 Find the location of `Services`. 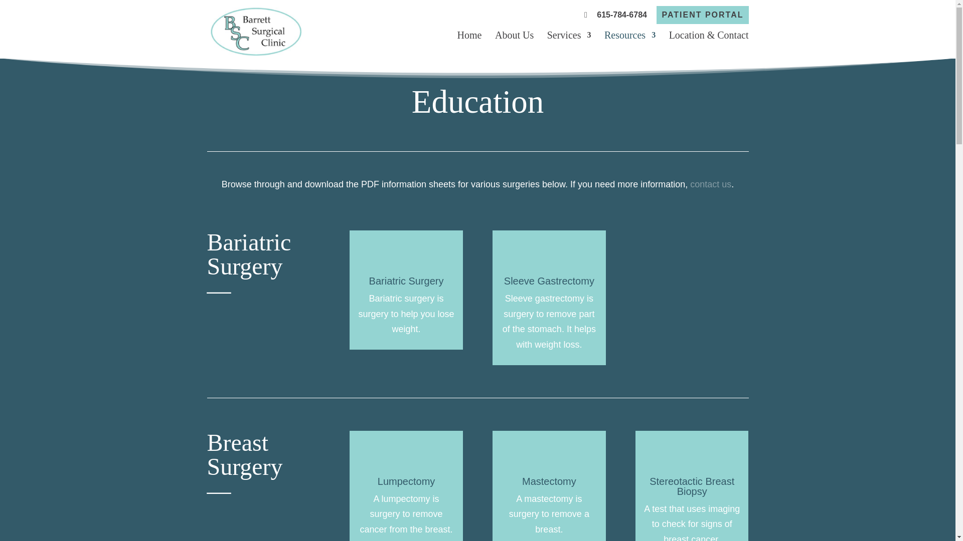

Services is located at coordinates (569, 38).